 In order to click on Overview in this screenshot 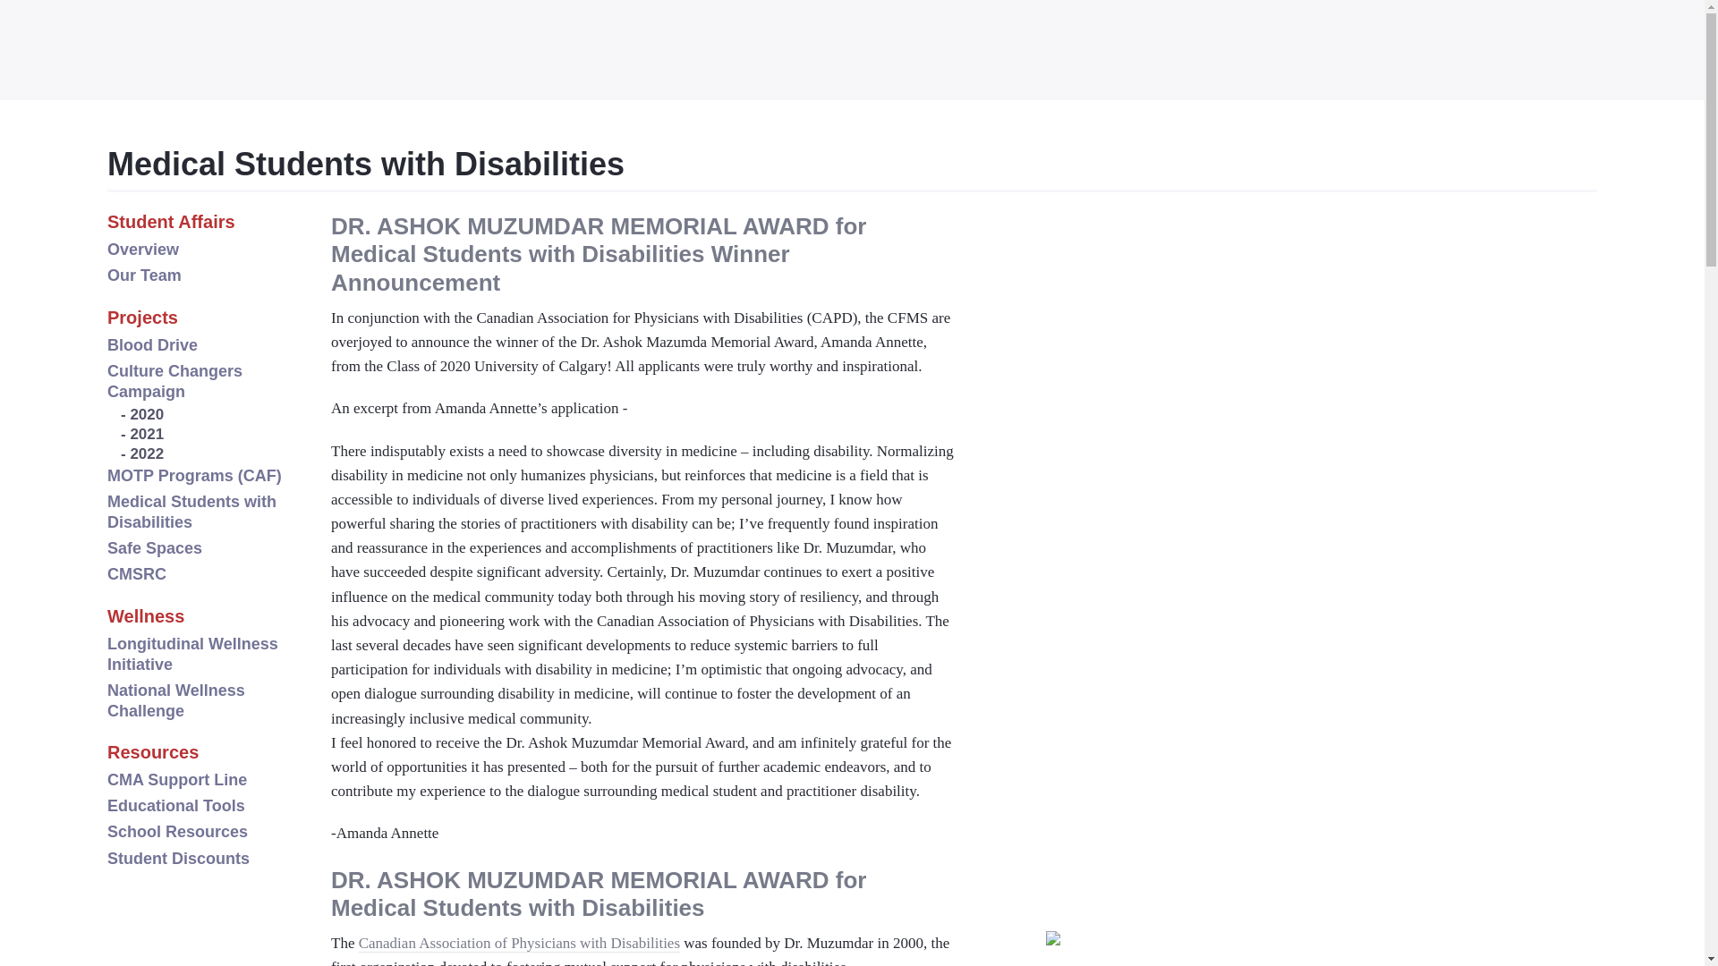, I will do `click(142, 249)`.